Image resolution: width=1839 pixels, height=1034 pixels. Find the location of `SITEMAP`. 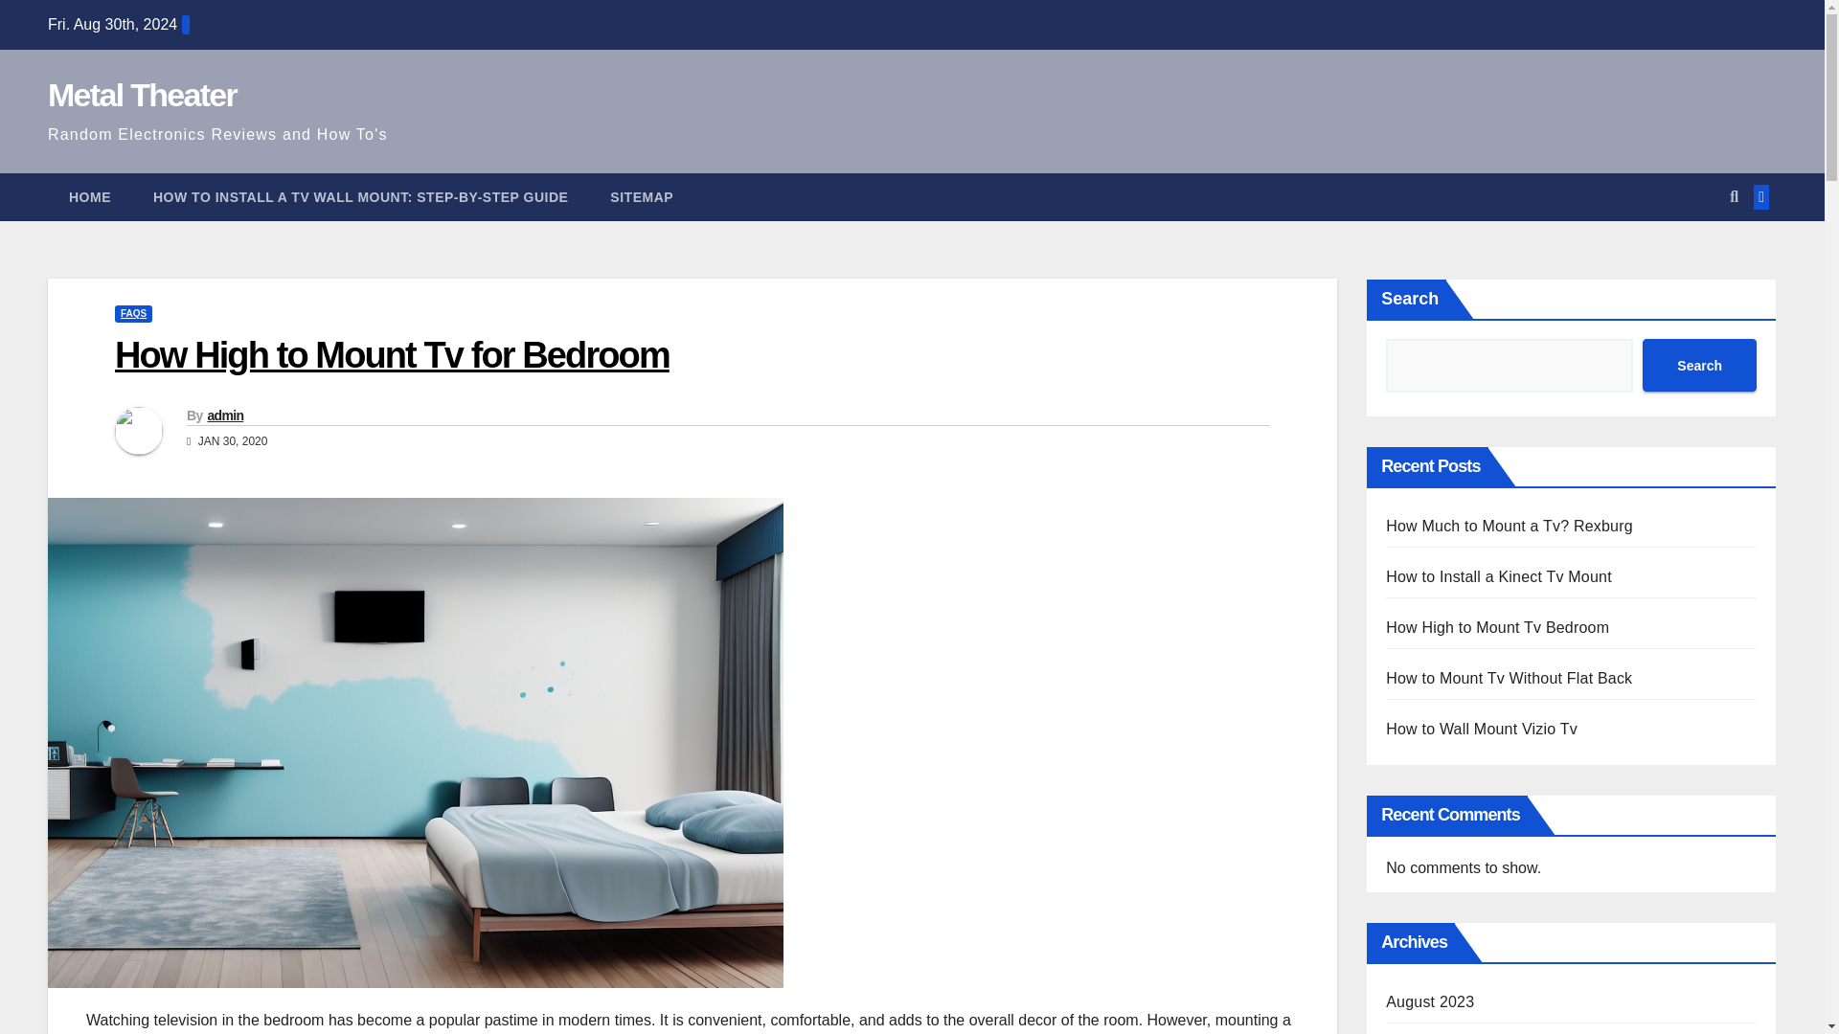

SITEMAP is located at coordinates (642, 197).